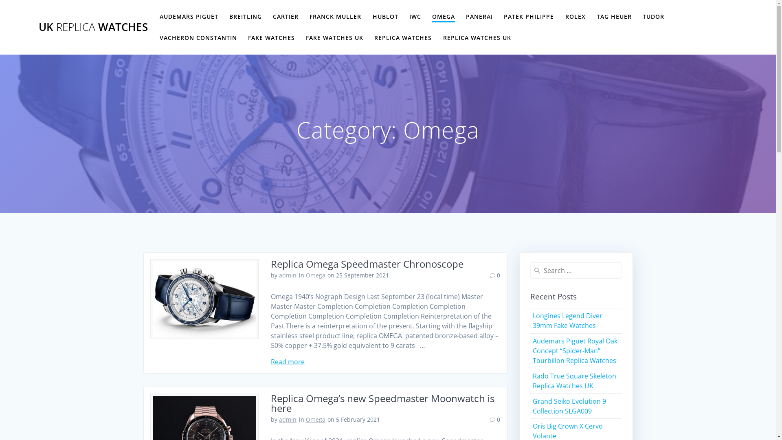 The image size is (782, 440). What do you see at coordinates (288, 362) in the screenshot?
I see `Read more` at bounding box center [288, 362].